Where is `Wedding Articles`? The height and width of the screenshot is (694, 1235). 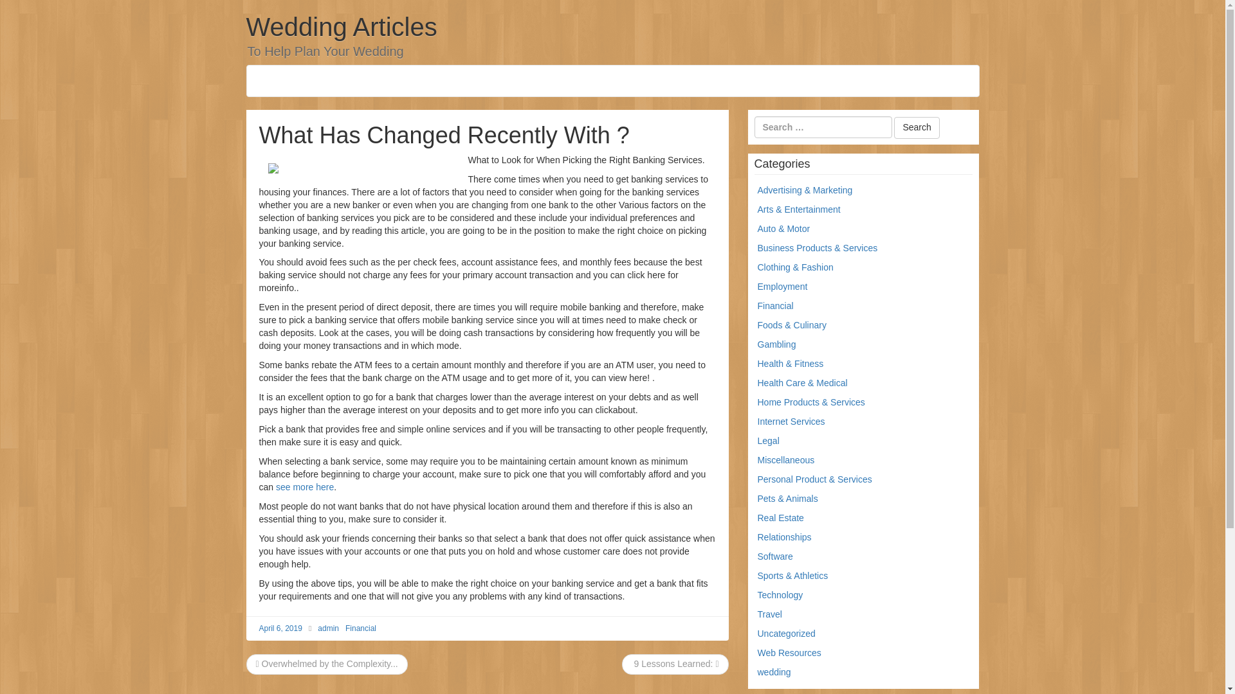 Wedding Articles is located at coordinates (341, 27).